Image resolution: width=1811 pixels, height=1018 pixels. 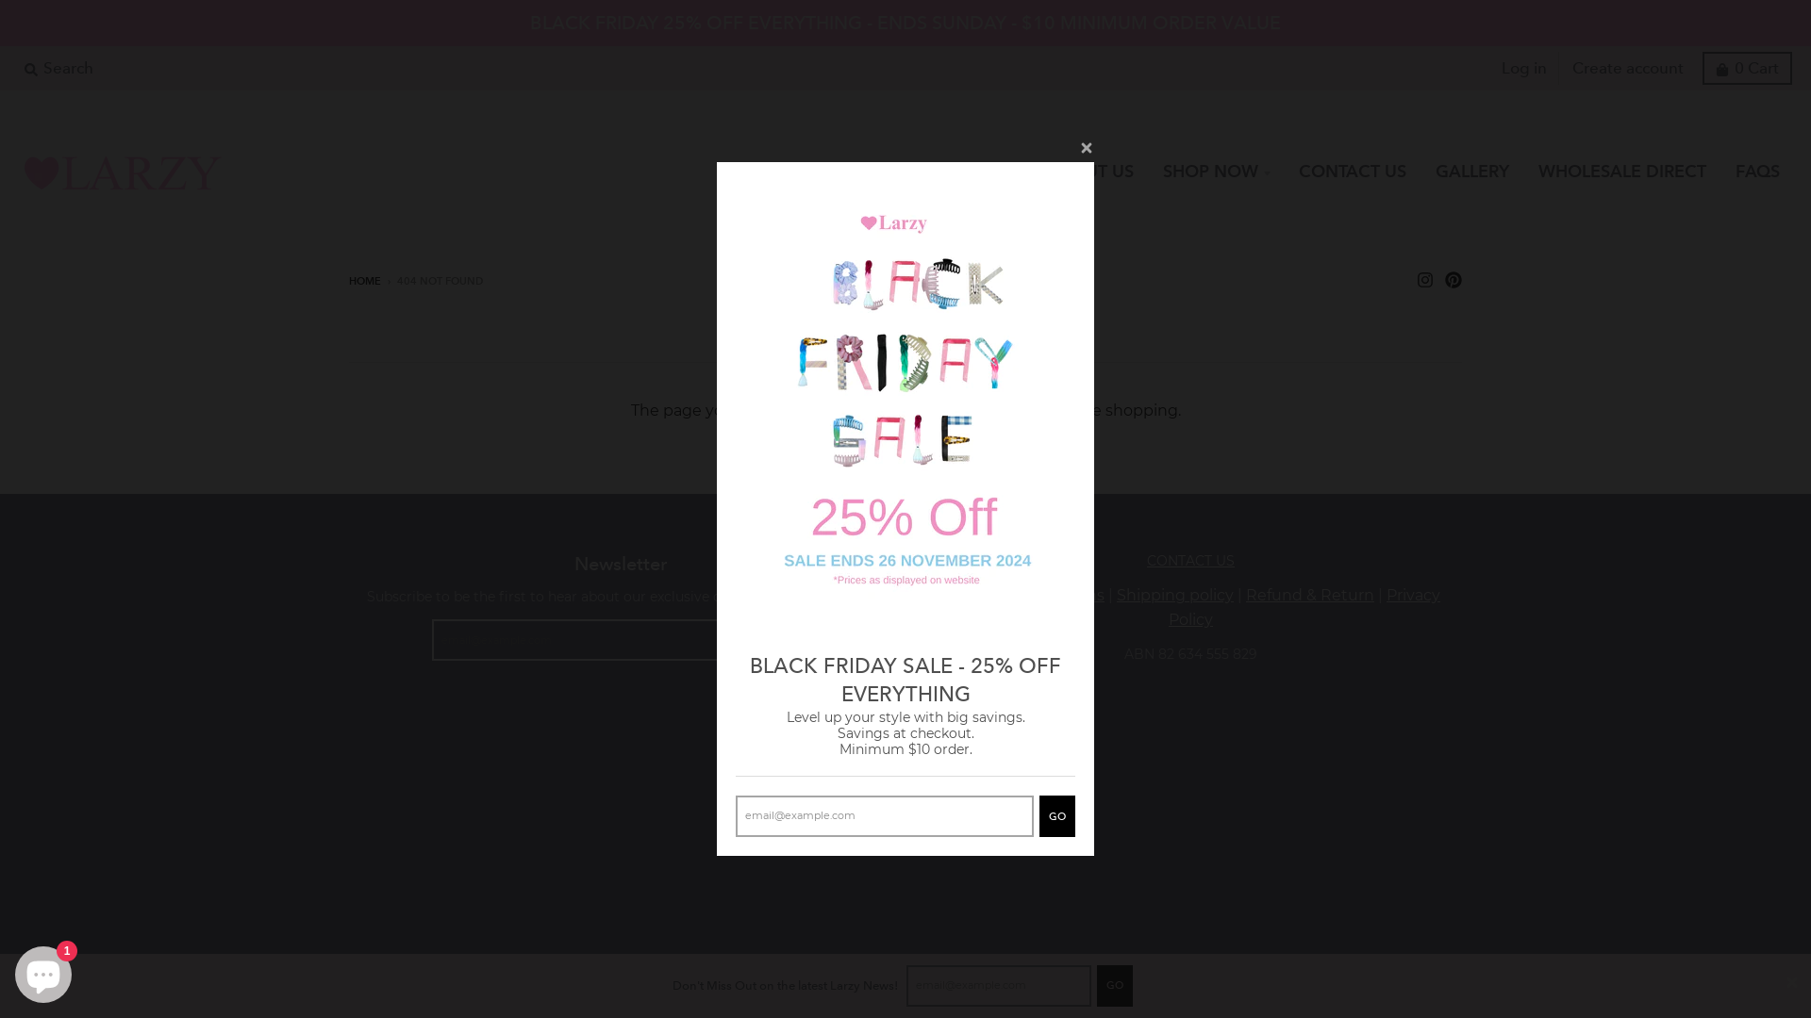 What do you see at coordinates (932, 777) in the screenshot?
I see `Larzy Pty Ltd` at bounding box center [932, 777].